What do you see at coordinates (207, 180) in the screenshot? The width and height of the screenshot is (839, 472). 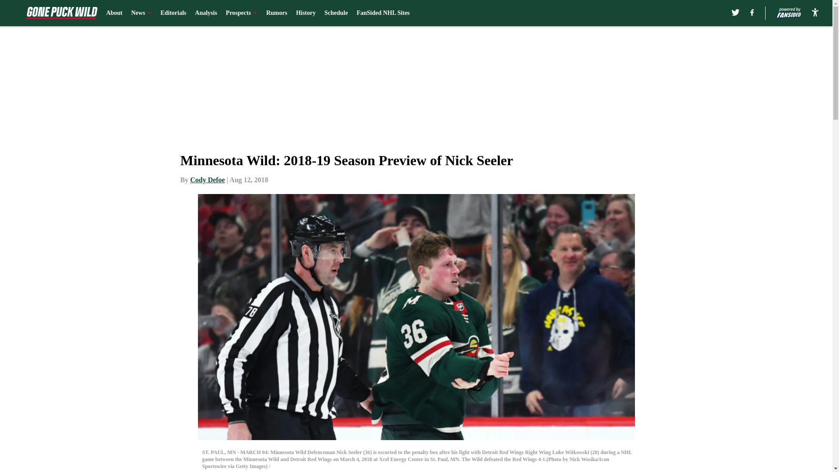 I see `Cody Defoe` at bounding box center [207, 180].